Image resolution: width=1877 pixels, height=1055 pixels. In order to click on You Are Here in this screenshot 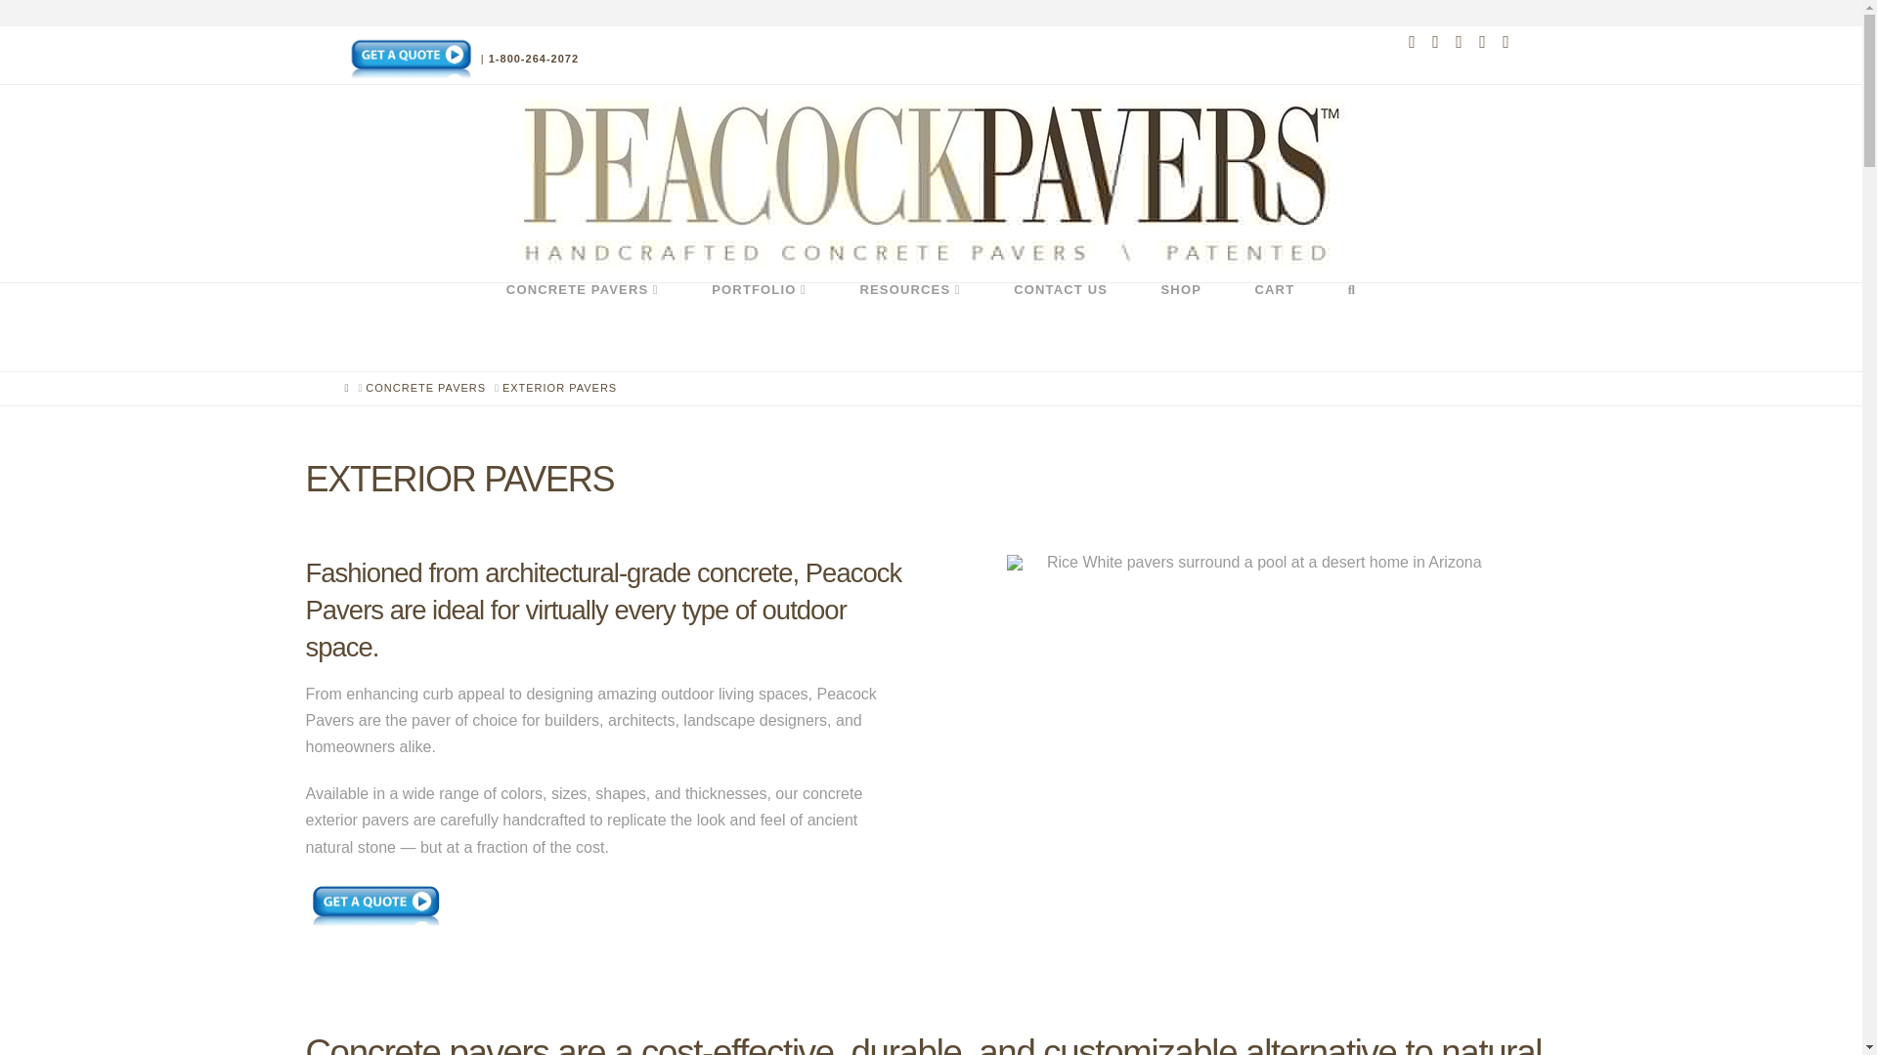, I will do `click(559, 388)`.